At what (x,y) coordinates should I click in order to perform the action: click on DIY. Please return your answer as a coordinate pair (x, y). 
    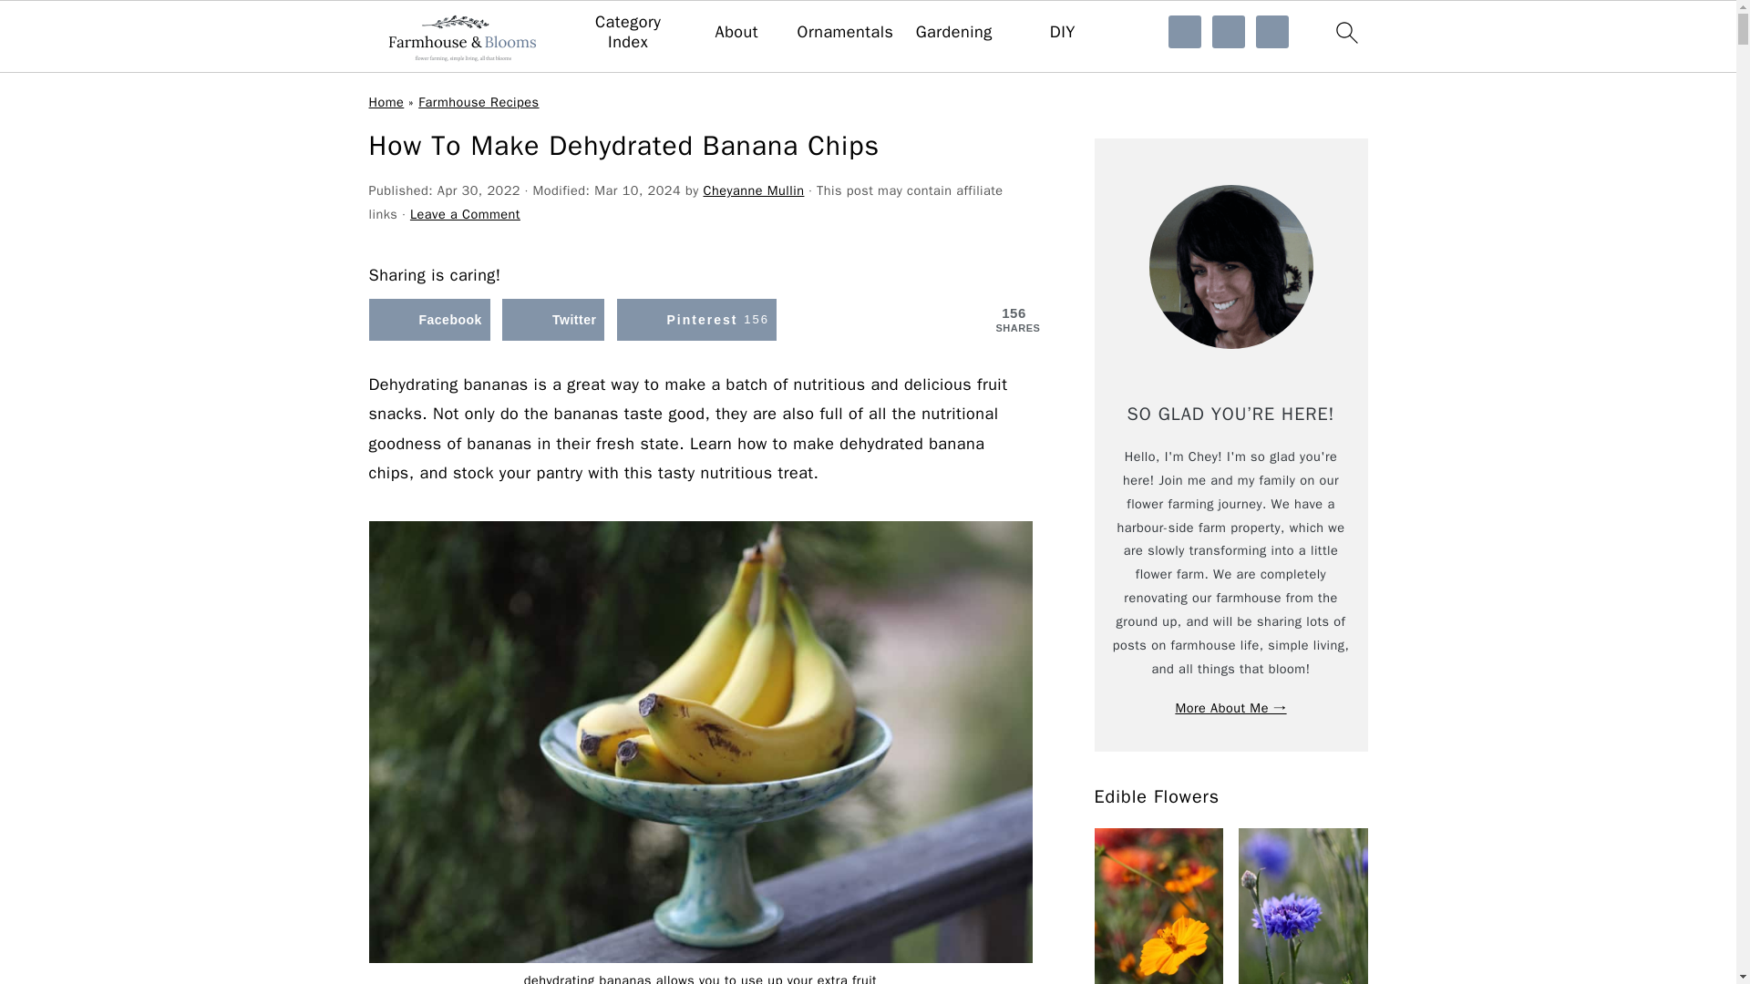
    Looking at the image, I should click on (1063, 33).